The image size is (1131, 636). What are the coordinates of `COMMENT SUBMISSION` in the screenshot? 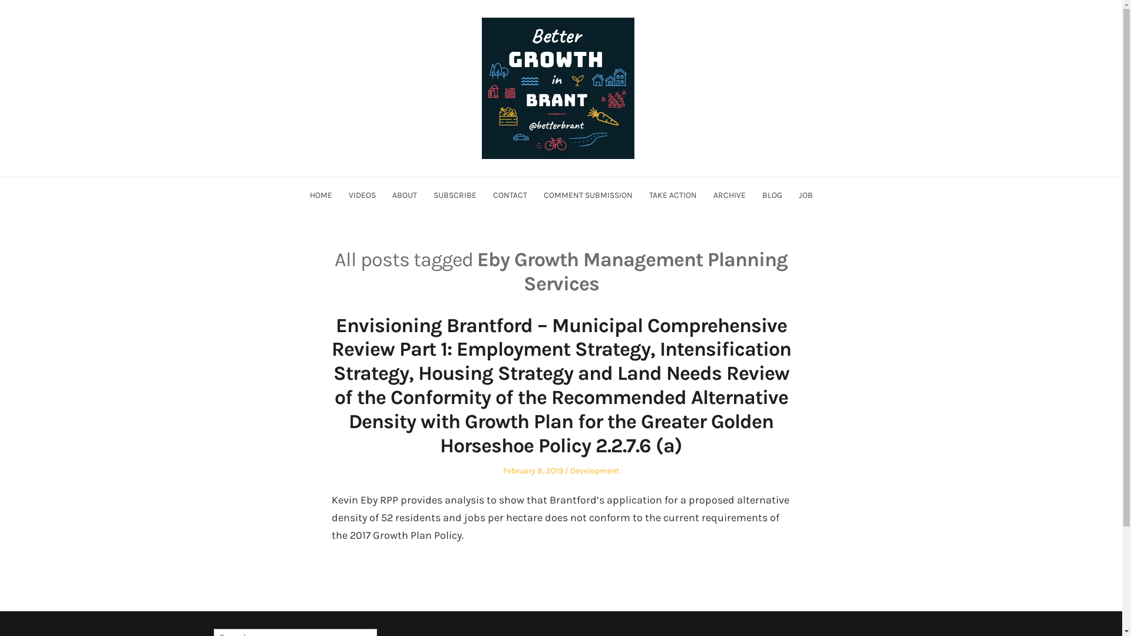 It's located at (588, 196).